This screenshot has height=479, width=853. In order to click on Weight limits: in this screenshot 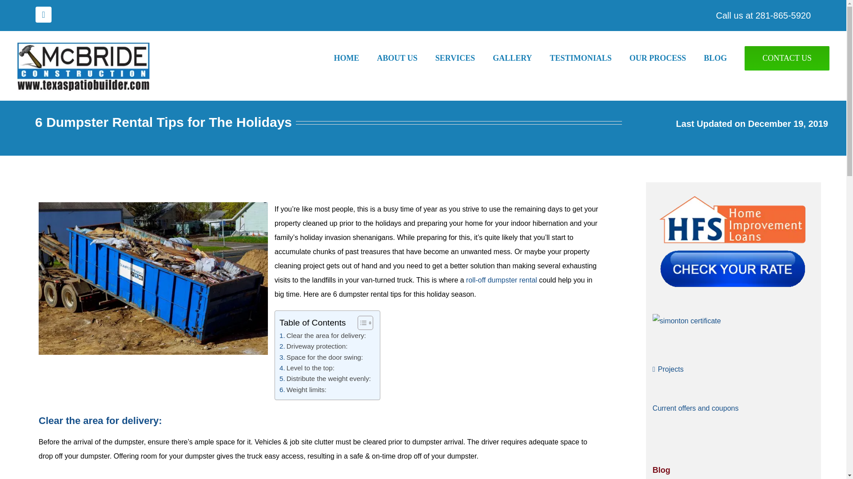, I will do `click(303, 390)`.